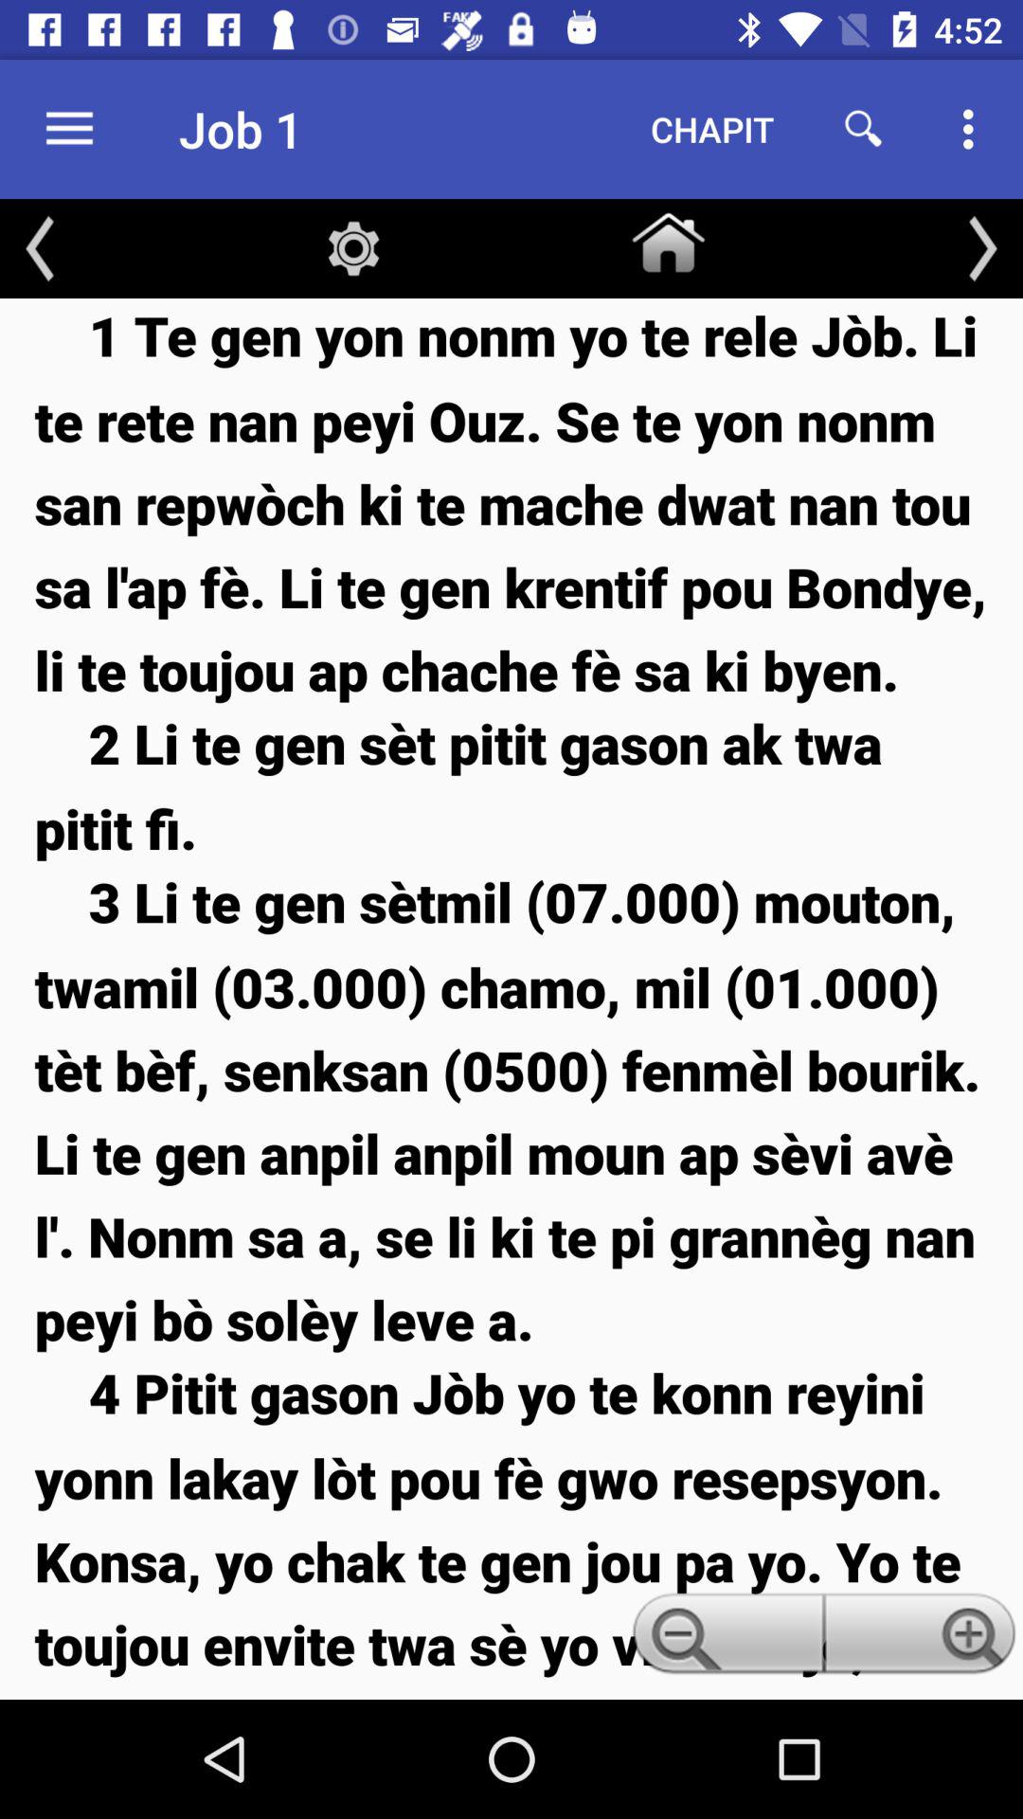  Describe the element at coordinates (69, 129) in the screenshot. I see `select item to the left of job 1 item` at that location.